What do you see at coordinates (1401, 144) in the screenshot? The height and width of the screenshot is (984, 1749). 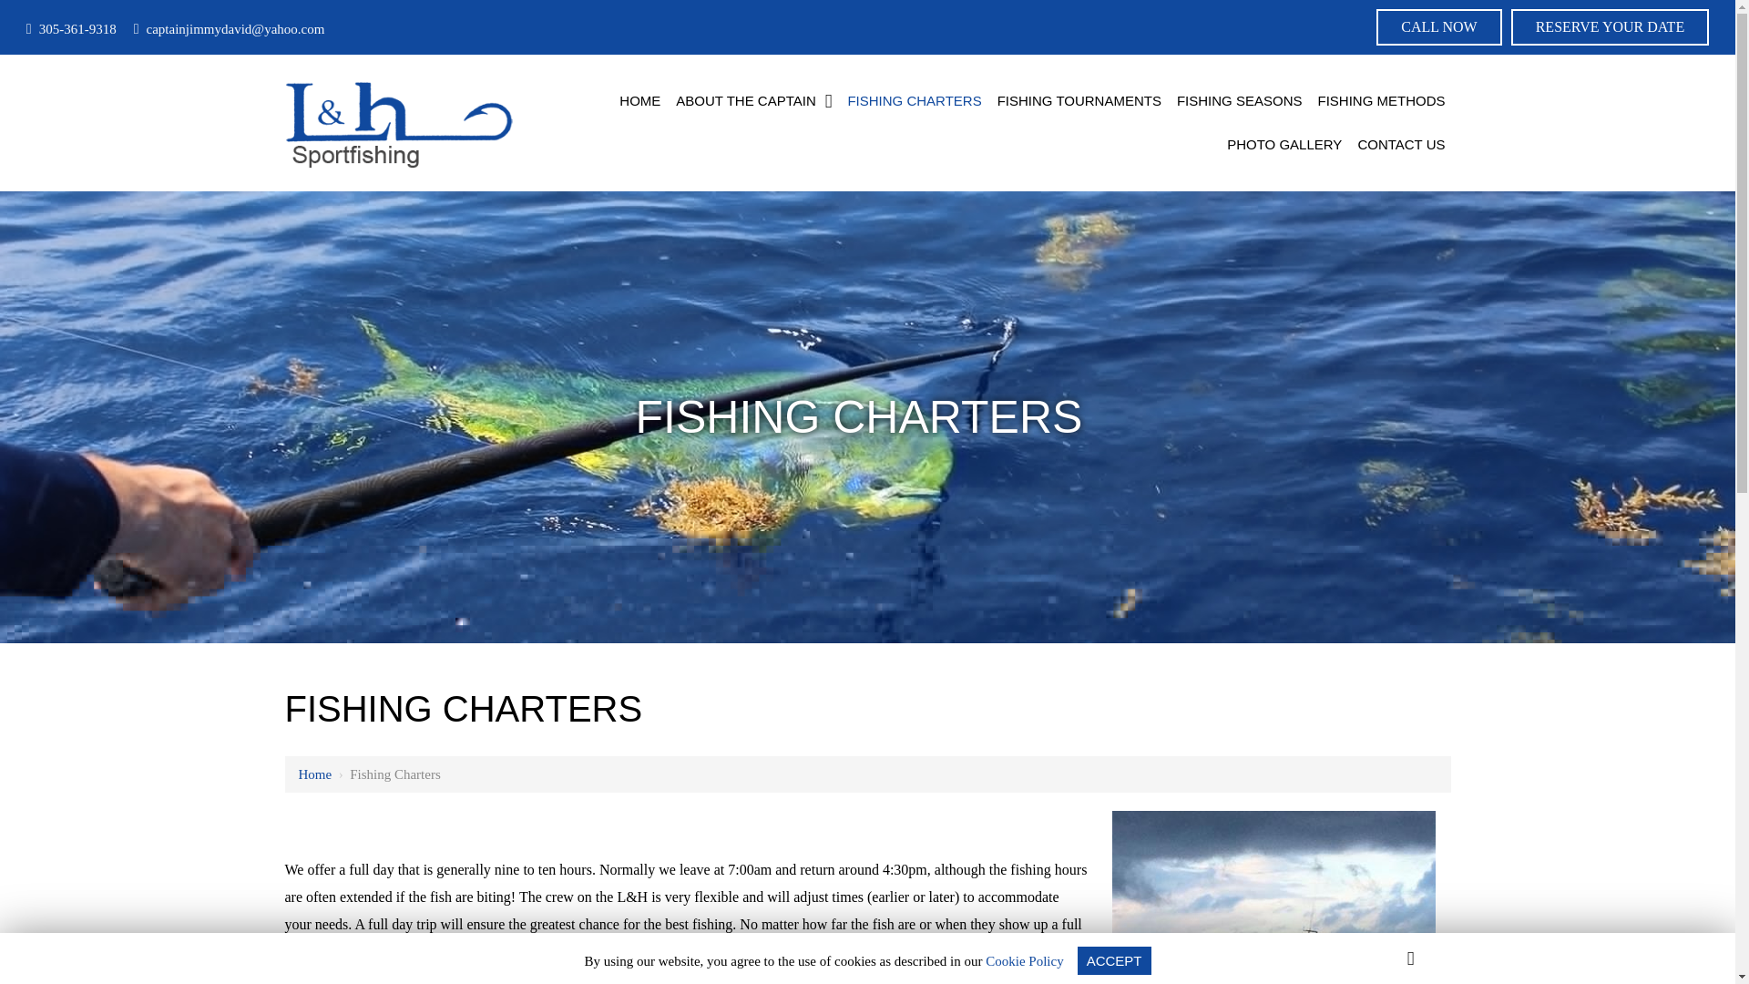 I see `CONTACT US` at bounding box center [1401, 144].